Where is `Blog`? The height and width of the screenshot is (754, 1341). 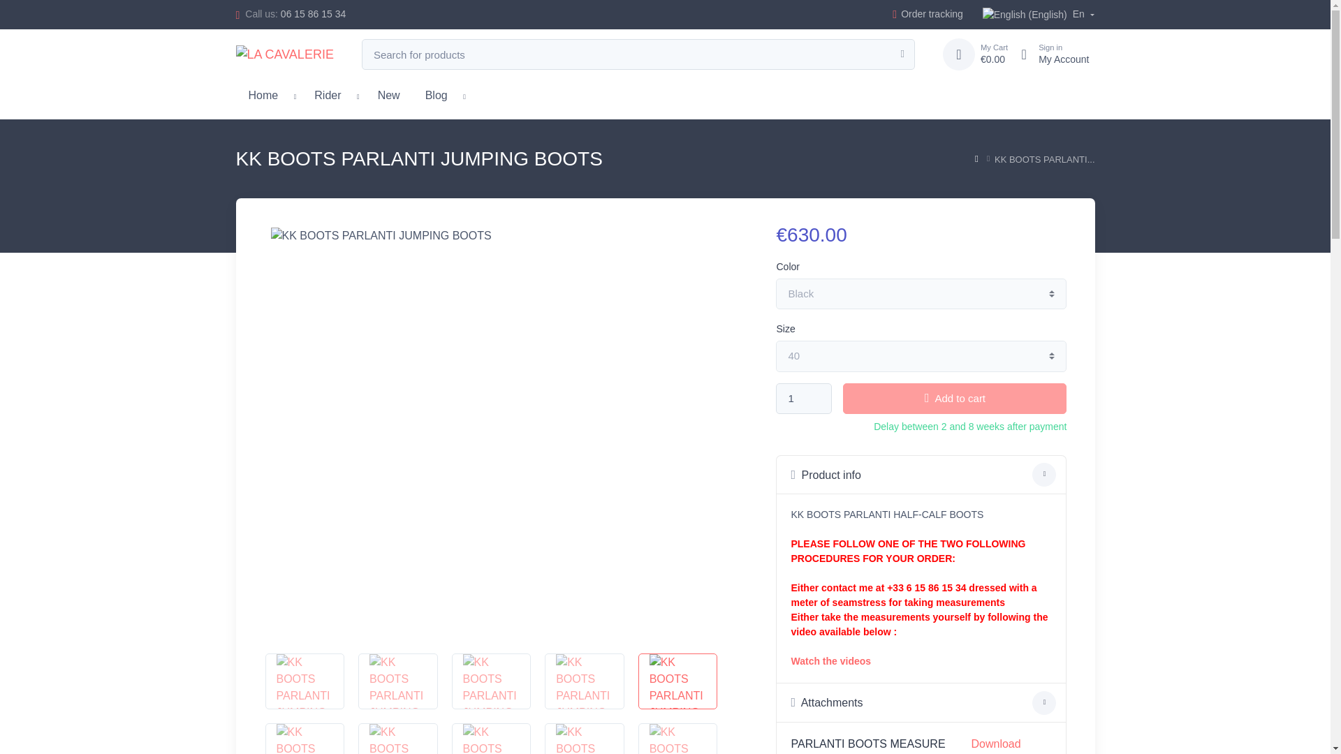 Blog is located at coordinates (436, 94).